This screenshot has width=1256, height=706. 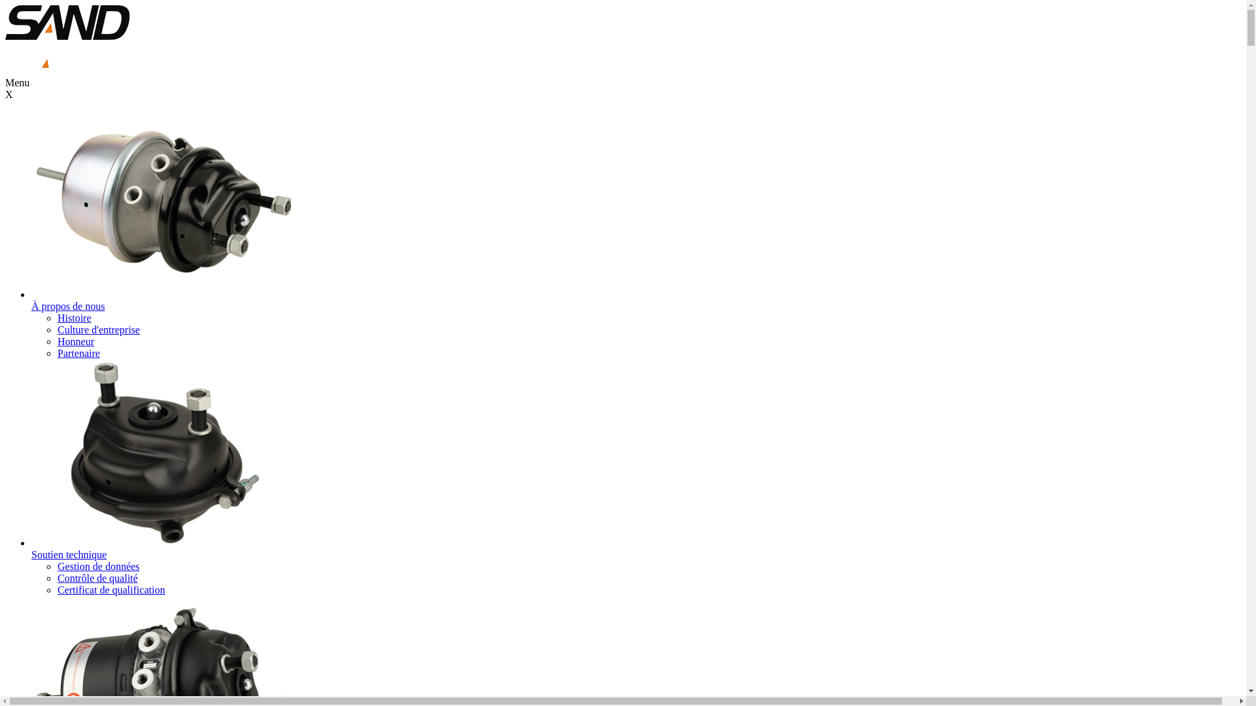 I want to click on Histoire, so click(x=75, y=318).